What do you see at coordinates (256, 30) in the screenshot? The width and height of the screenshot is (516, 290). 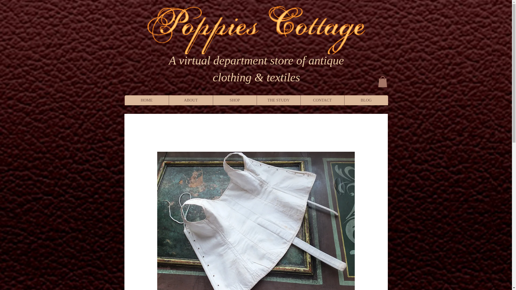 I see `logo.png` at bounding box center [256, 30].